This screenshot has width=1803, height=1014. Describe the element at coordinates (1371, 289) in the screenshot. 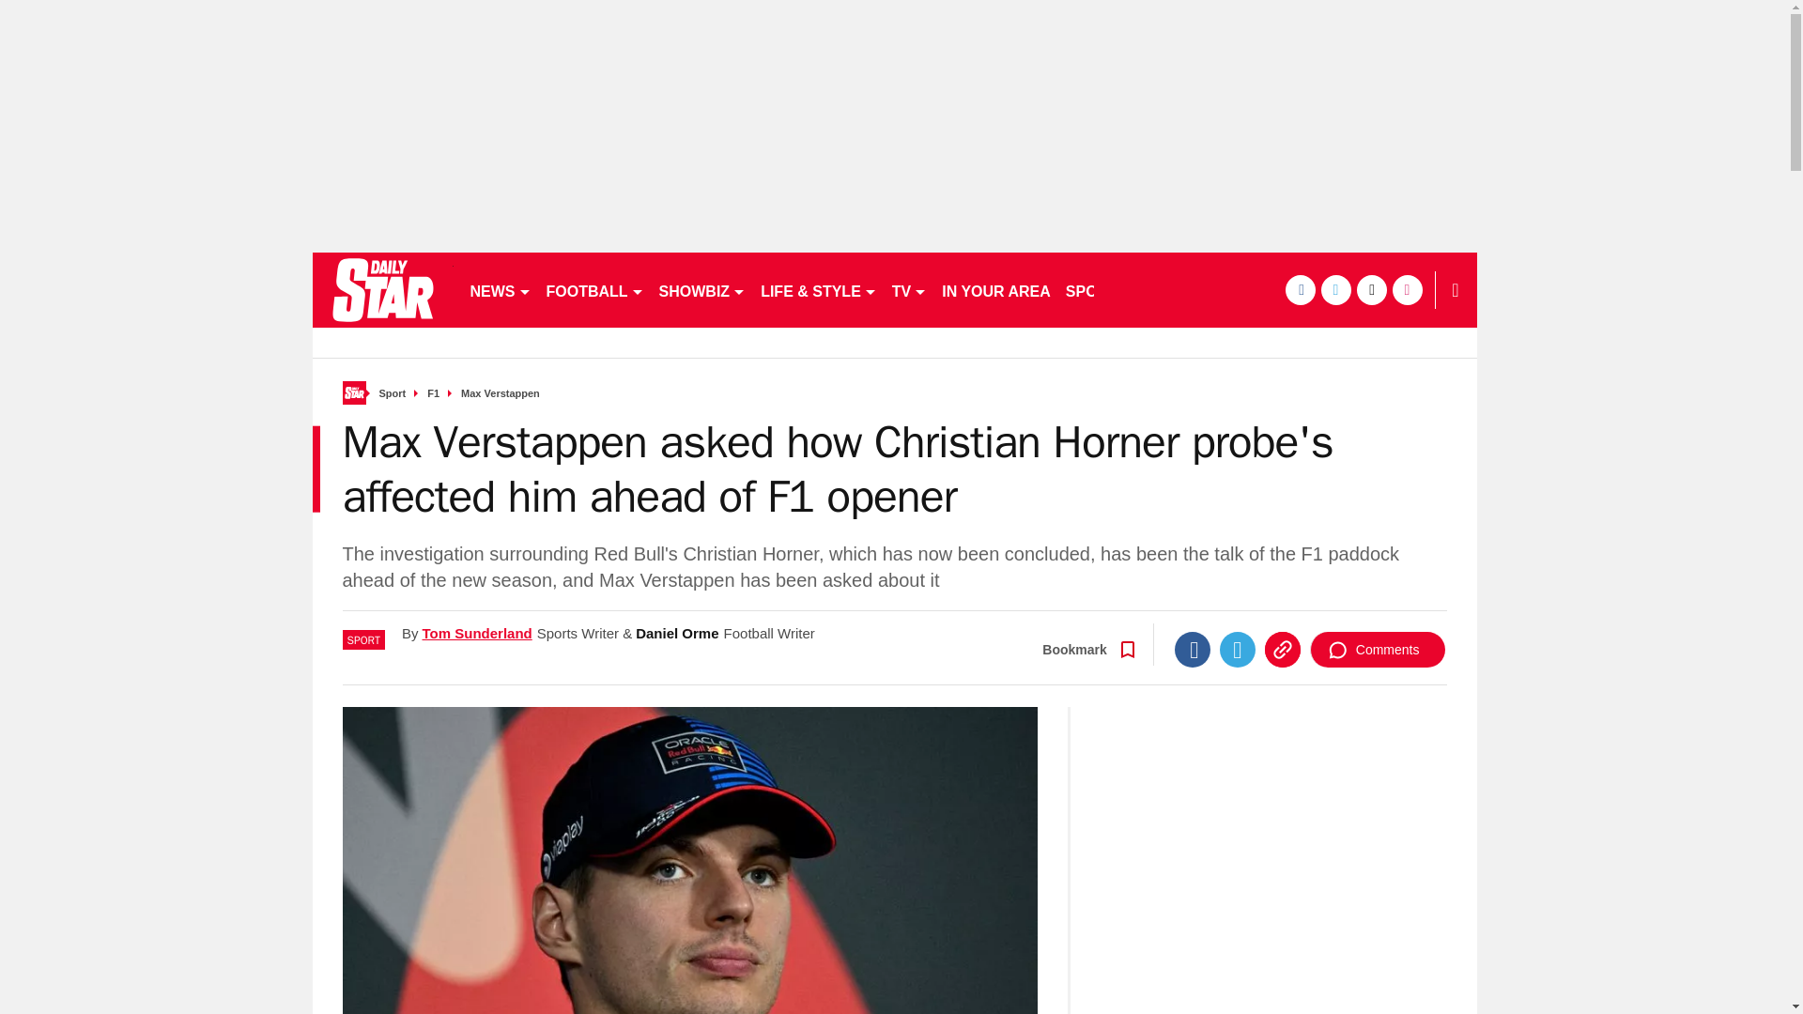

I see `tiktok` at that location.